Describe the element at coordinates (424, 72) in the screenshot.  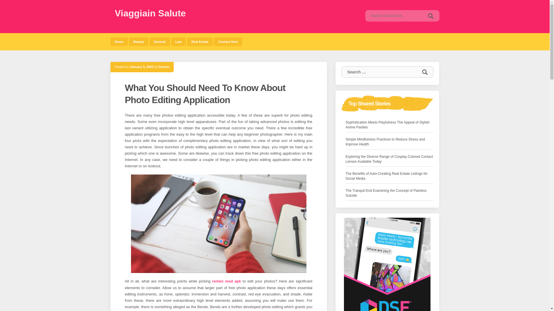
I see `Search` at that location.